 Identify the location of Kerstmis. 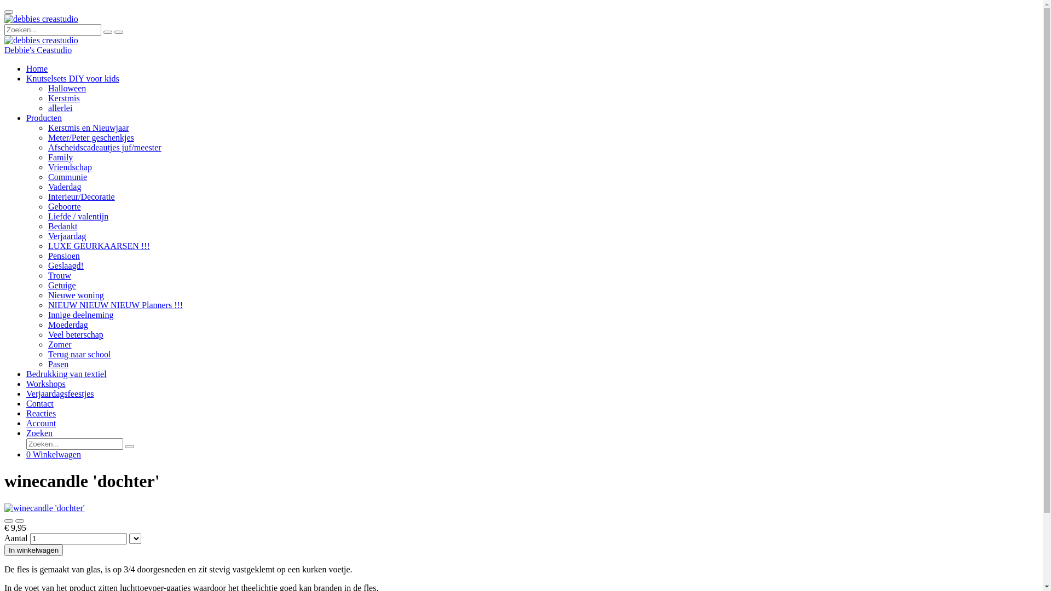
(64, 99).